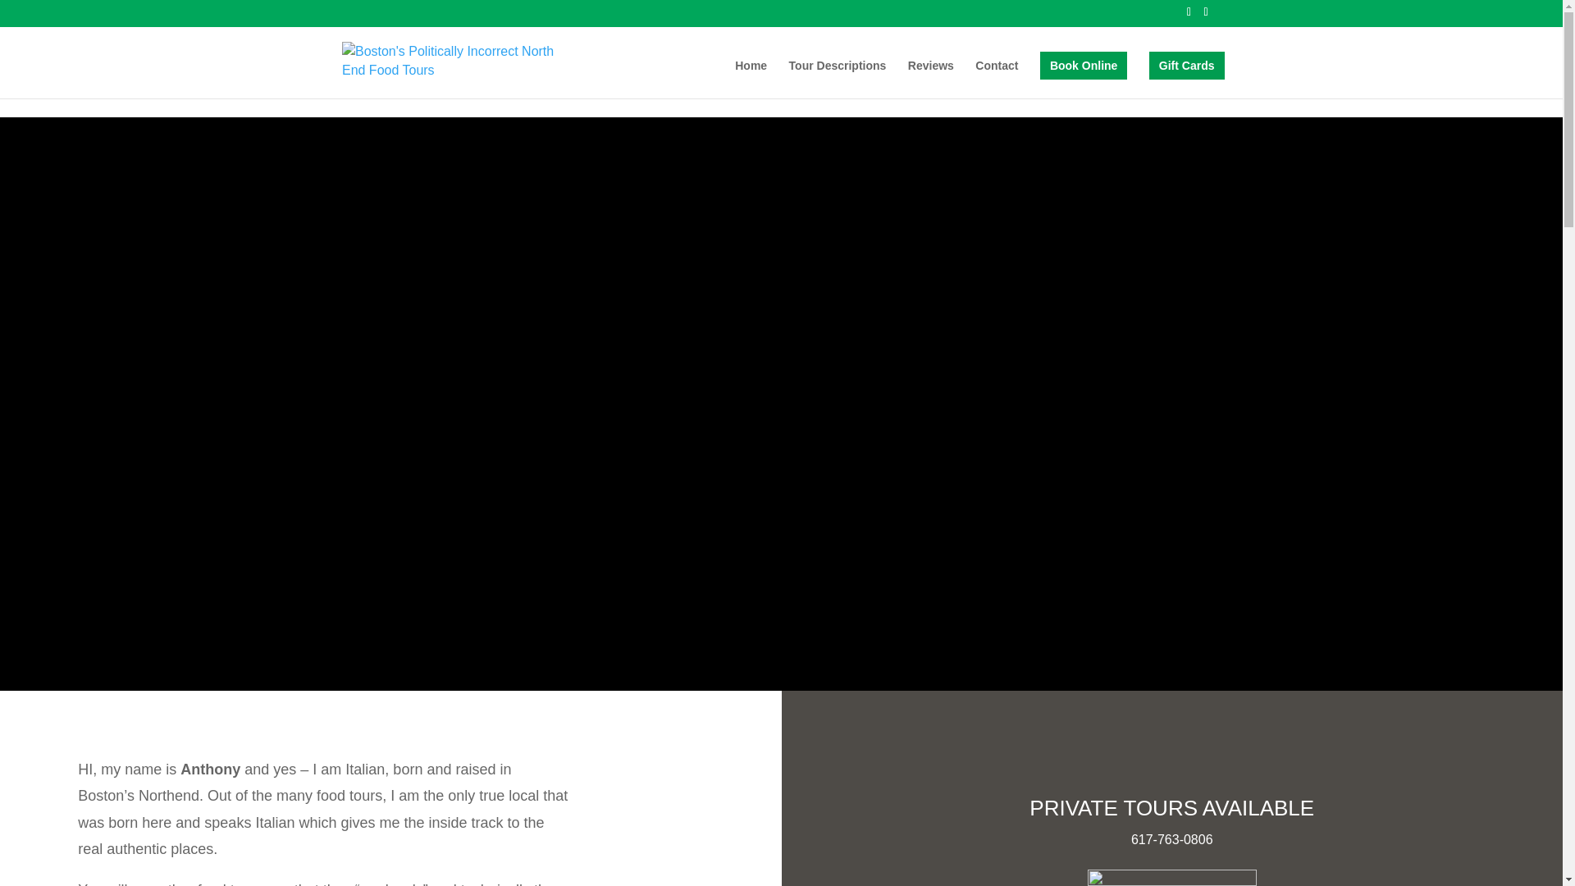 The width and height of the screenshot is (1575, 886). I want to click on Reviews, so click(931, 79).